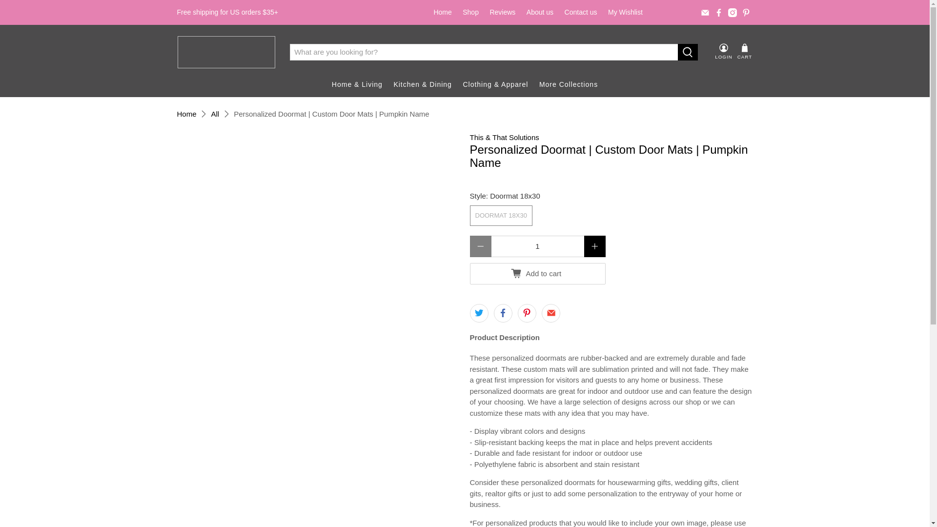 The image size is (937, 527). What do you see at coordinates (540, 12) in the screenshot?
I see `About us` at bounding box center [540, 12].